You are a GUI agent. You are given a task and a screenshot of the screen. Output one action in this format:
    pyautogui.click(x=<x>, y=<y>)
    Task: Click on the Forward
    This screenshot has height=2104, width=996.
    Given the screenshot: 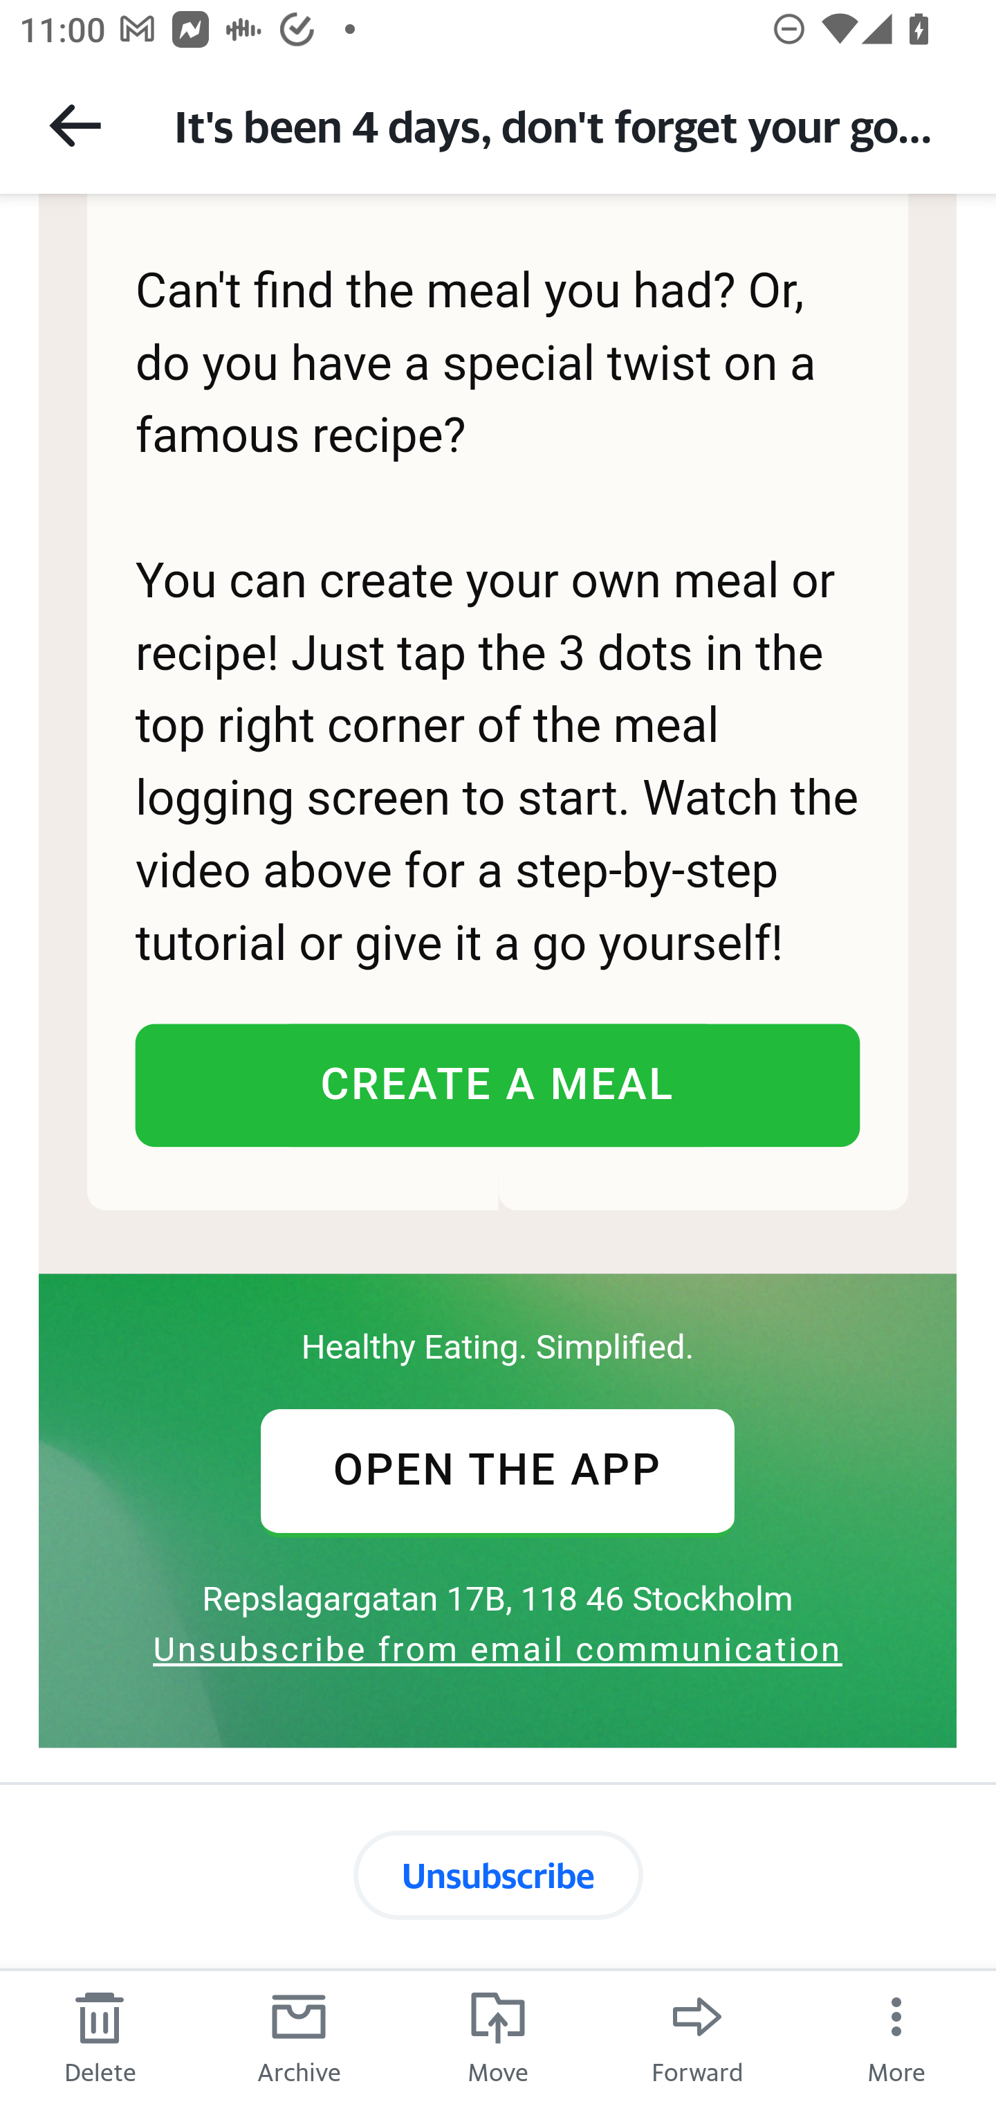 What is the action you would take?
    pyautogui.click(x=697, y=2036)
    